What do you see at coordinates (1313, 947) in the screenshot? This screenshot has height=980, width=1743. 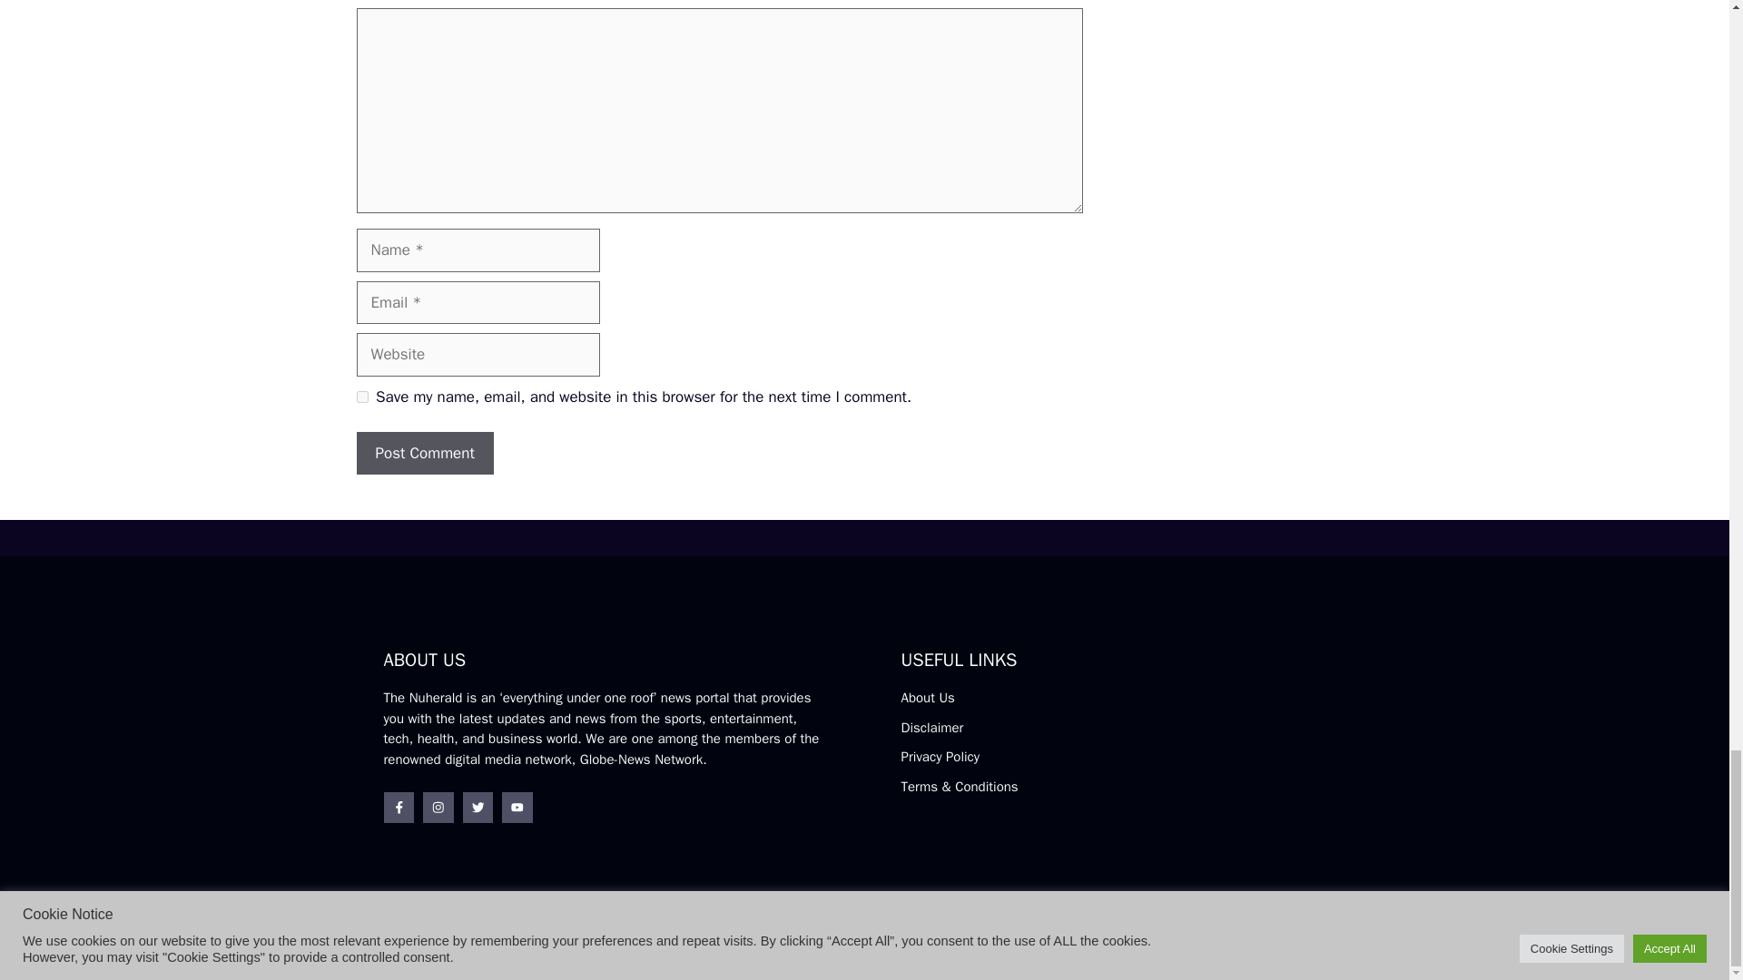 I see `Contact Us` at bounding box center [1313, 947].